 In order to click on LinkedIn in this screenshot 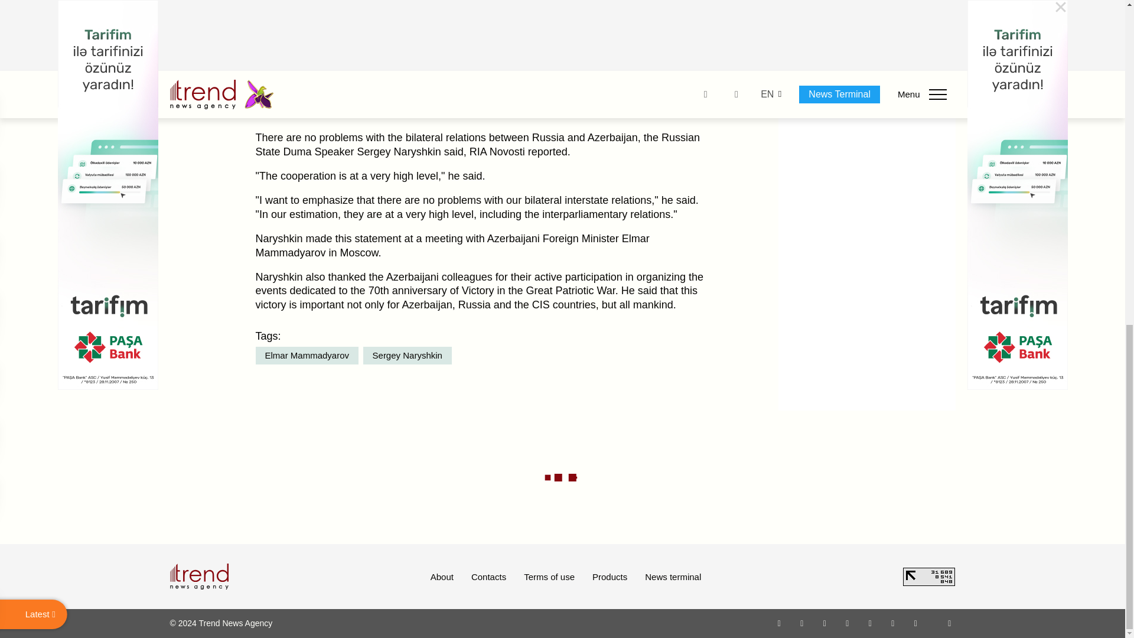, I will do `click(893, 623)`.